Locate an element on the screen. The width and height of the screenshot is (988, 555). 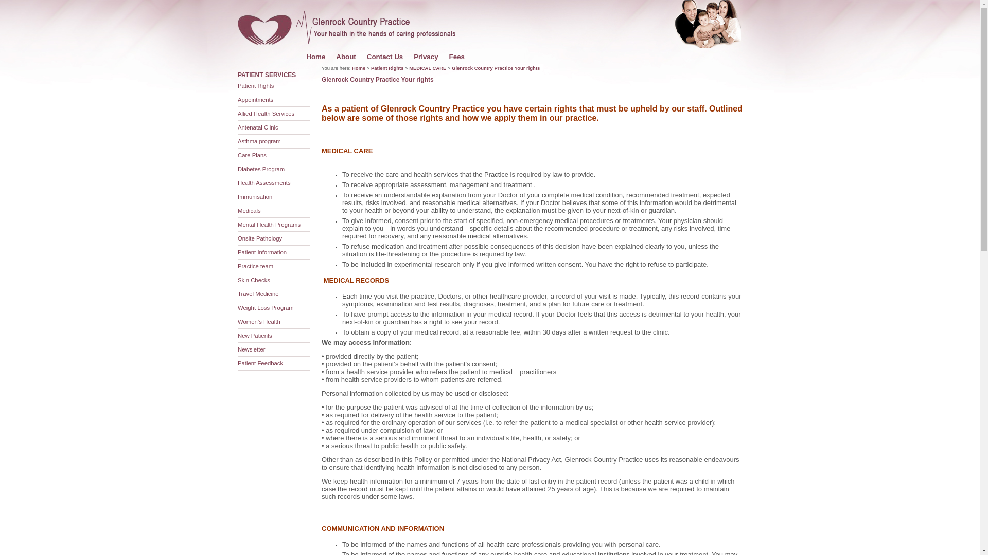
Diabetes Program is located at coordinates (261, 169).